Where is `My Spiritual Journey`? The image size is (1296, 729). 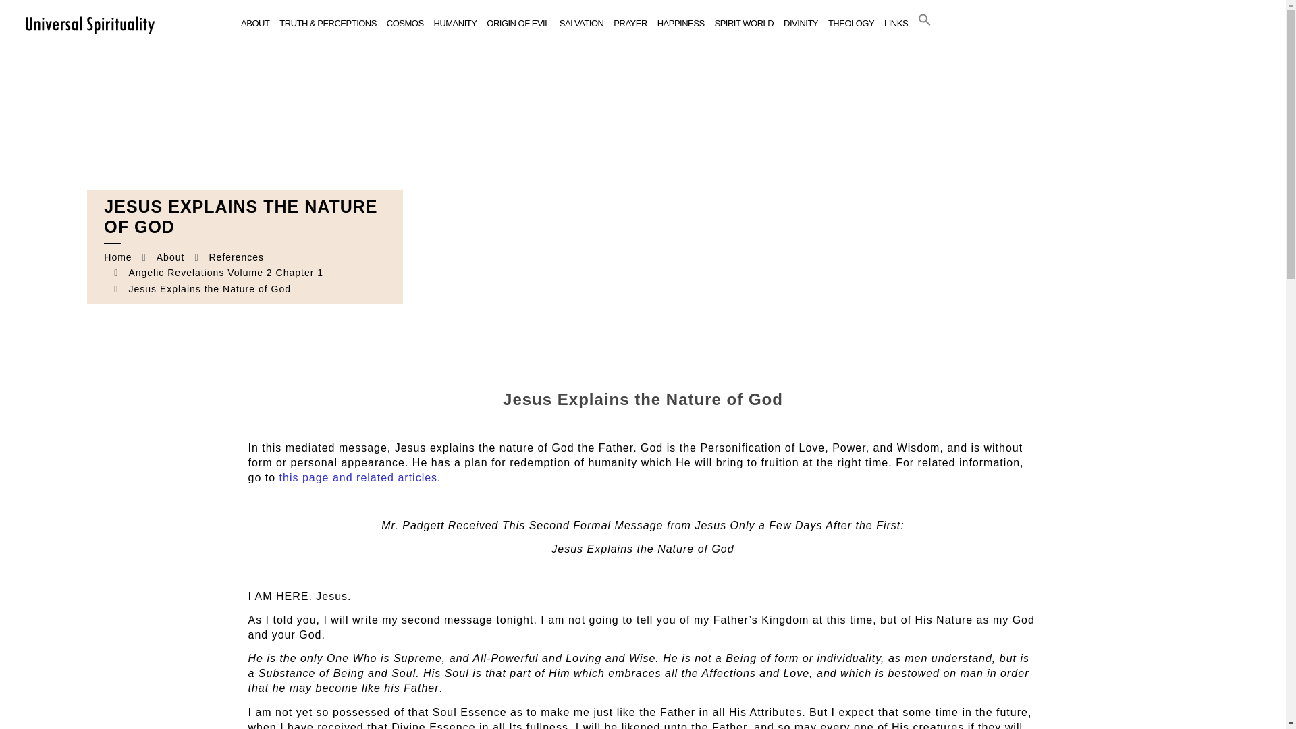
My Spiritual Journey is located at coordinates (89, 24).